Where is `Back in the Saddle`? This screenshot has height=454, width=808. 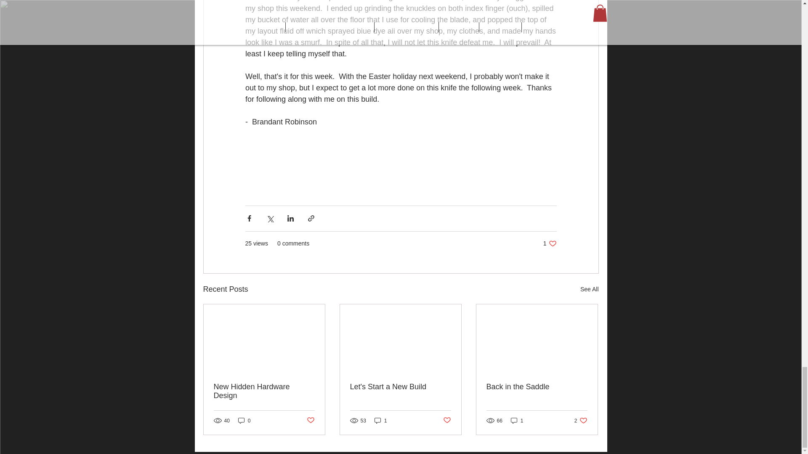 Back in the Saddle is located at coordinates (537, 387).